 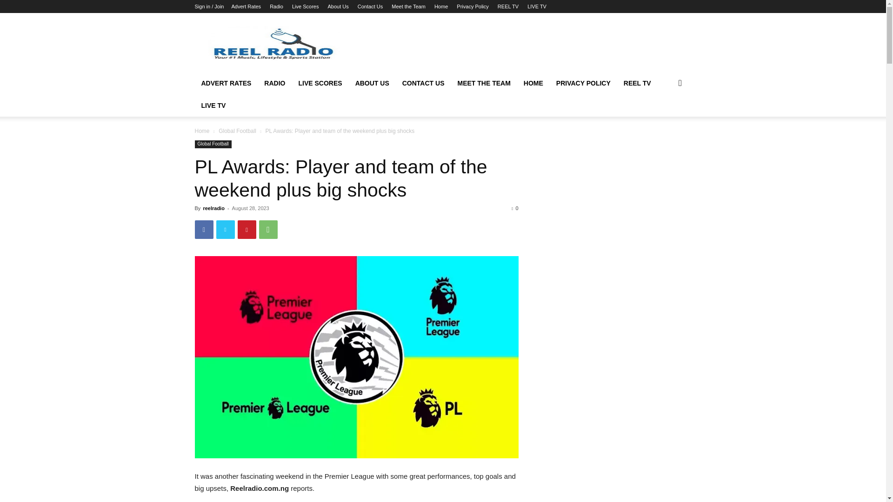 I want to click on RADIO, so click(x=274, y=83).